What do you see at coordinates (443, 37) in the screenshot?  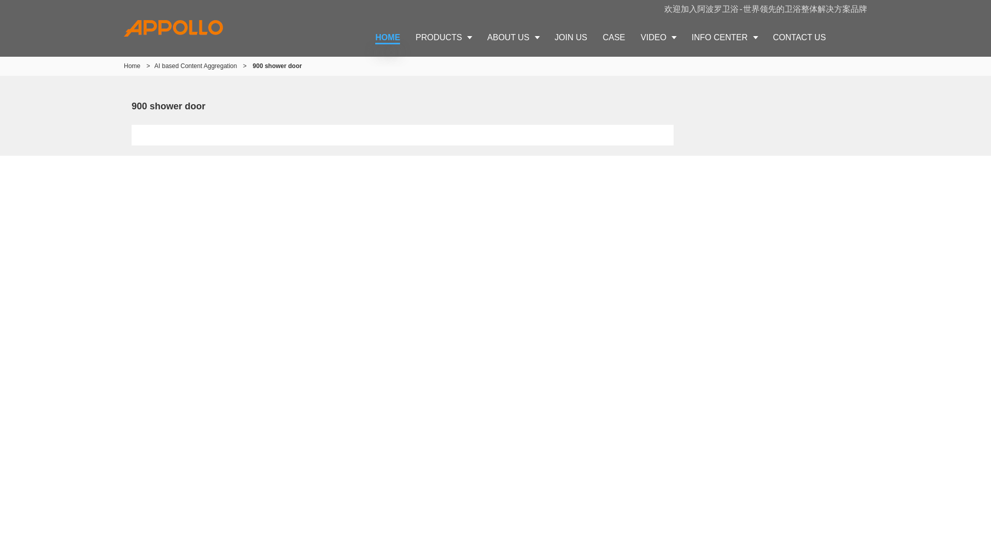 I see `PRODUCTS` at bounding box center [443, 37].